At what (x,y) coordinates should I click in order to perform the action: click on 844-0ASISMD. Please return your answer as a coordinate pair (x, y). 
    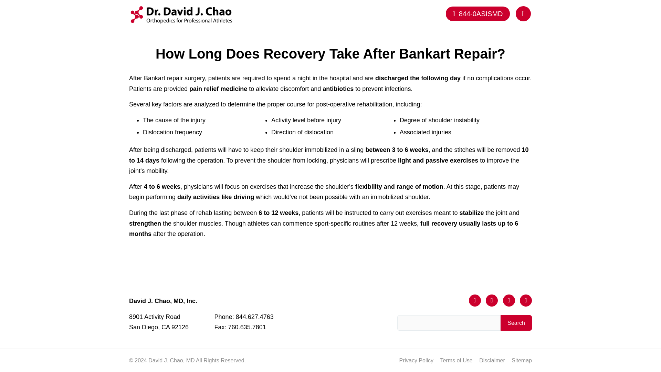
    Looking at the image, I should click on (478, 14).